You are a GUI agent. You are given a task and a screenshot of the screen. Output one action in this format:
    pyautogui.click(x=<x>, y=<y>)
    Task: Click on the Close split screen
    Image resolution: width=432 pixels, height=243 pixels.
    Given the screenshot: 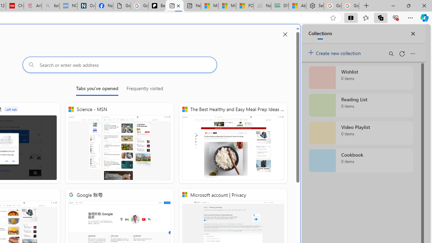 What is the action you would take?
    pyautogui.click(x=285, y=34)
    